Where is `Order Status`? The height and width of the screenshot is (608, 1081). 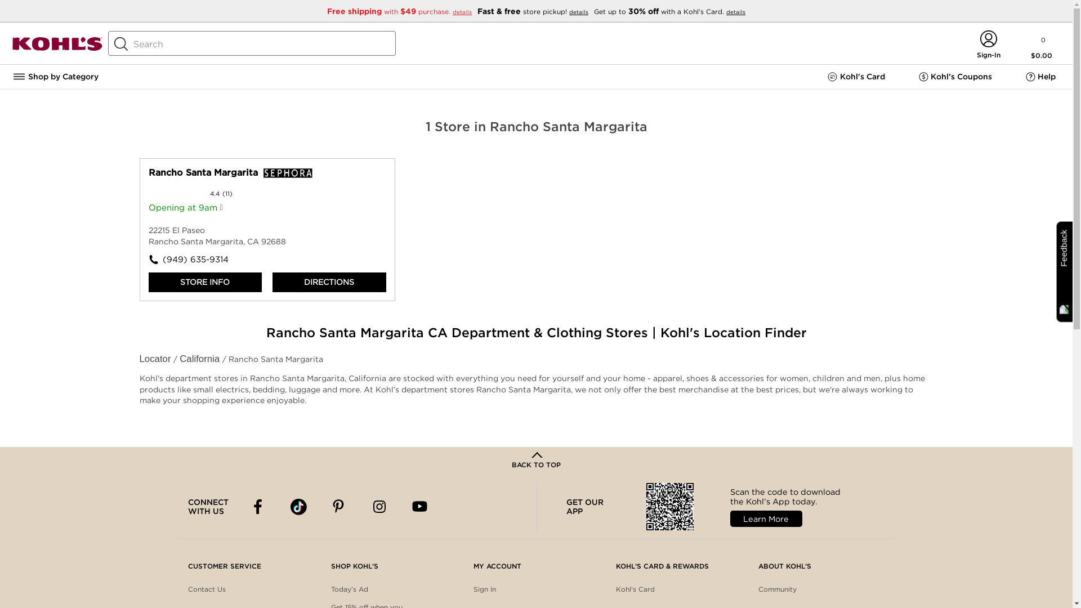 Order Status is located at coordinates (209, 605).